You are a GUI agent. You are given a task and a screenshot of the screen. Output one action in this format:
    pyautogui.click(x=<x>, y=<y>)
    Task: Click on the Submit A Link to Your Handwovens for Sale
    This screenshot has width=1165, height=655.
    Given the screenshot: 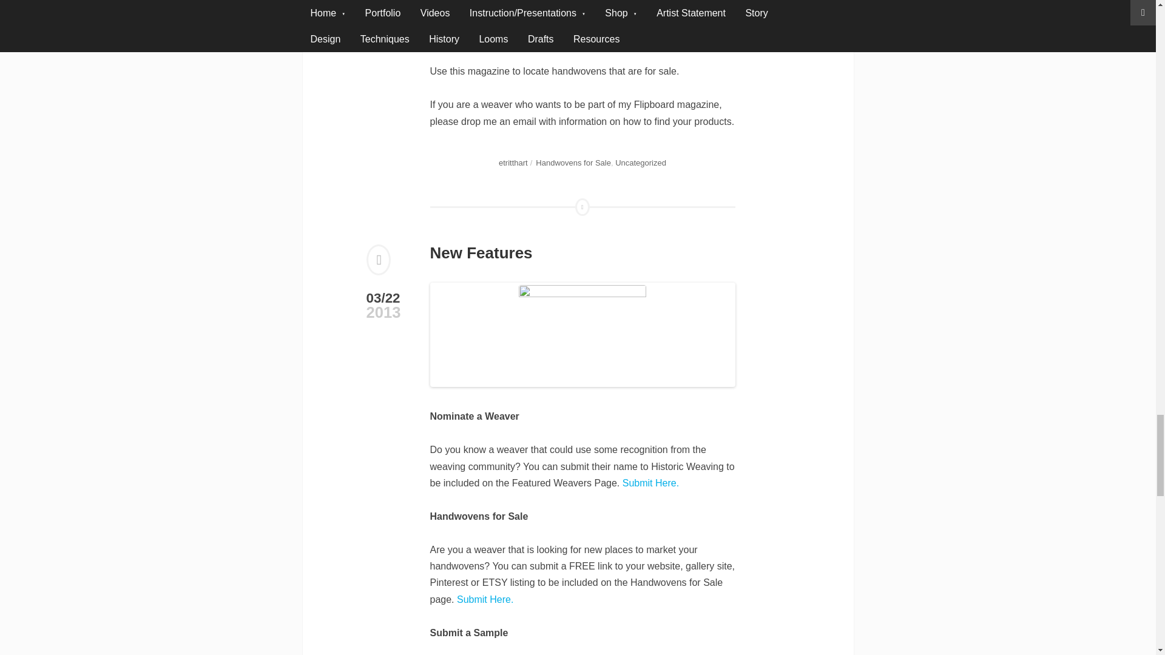 What is the action you would take?
    pyautogui.click(x=485, y=599)
    